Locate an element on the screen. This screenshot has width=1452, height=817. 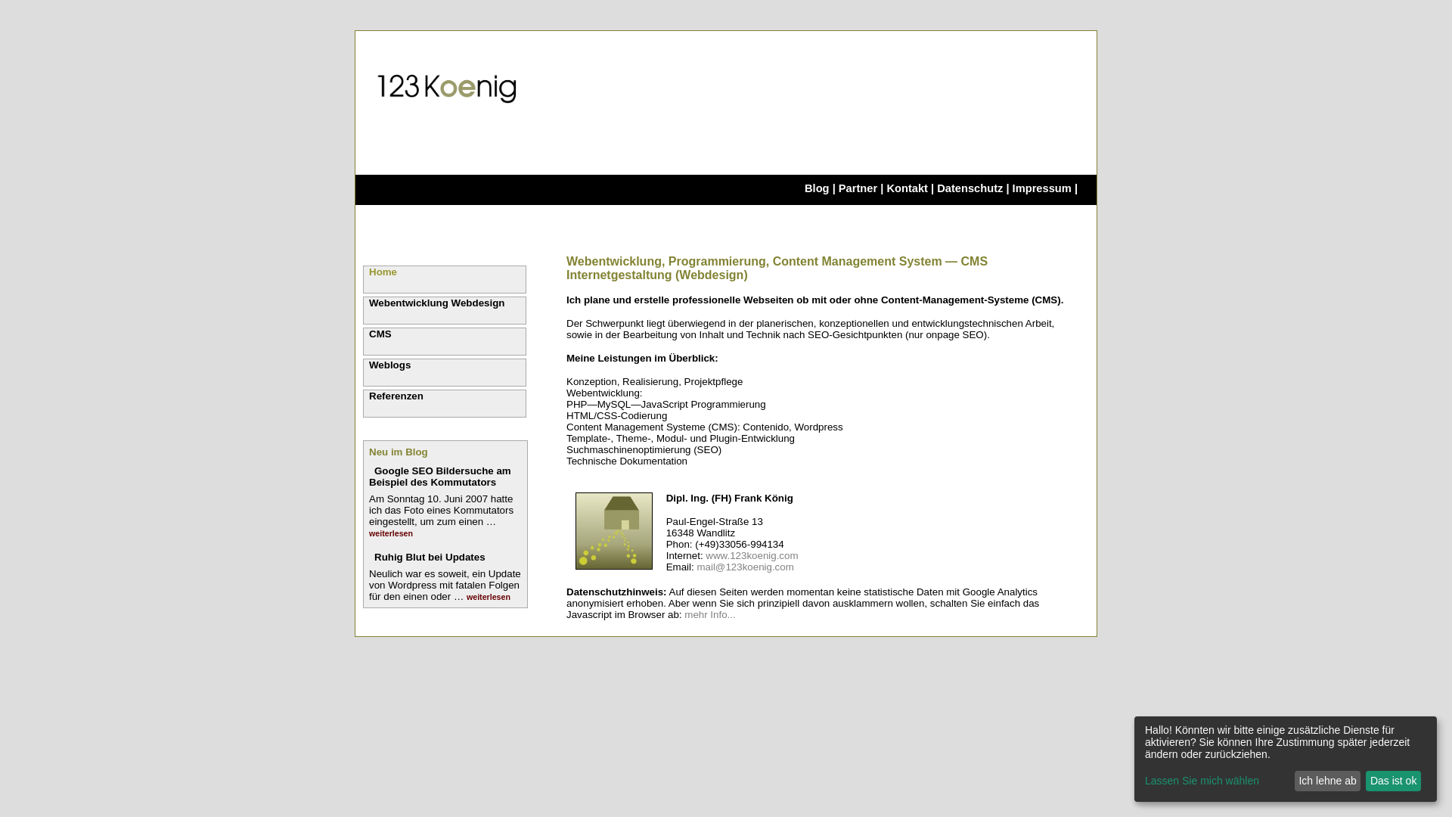
Weblogs is located at coordinates (445, 372).